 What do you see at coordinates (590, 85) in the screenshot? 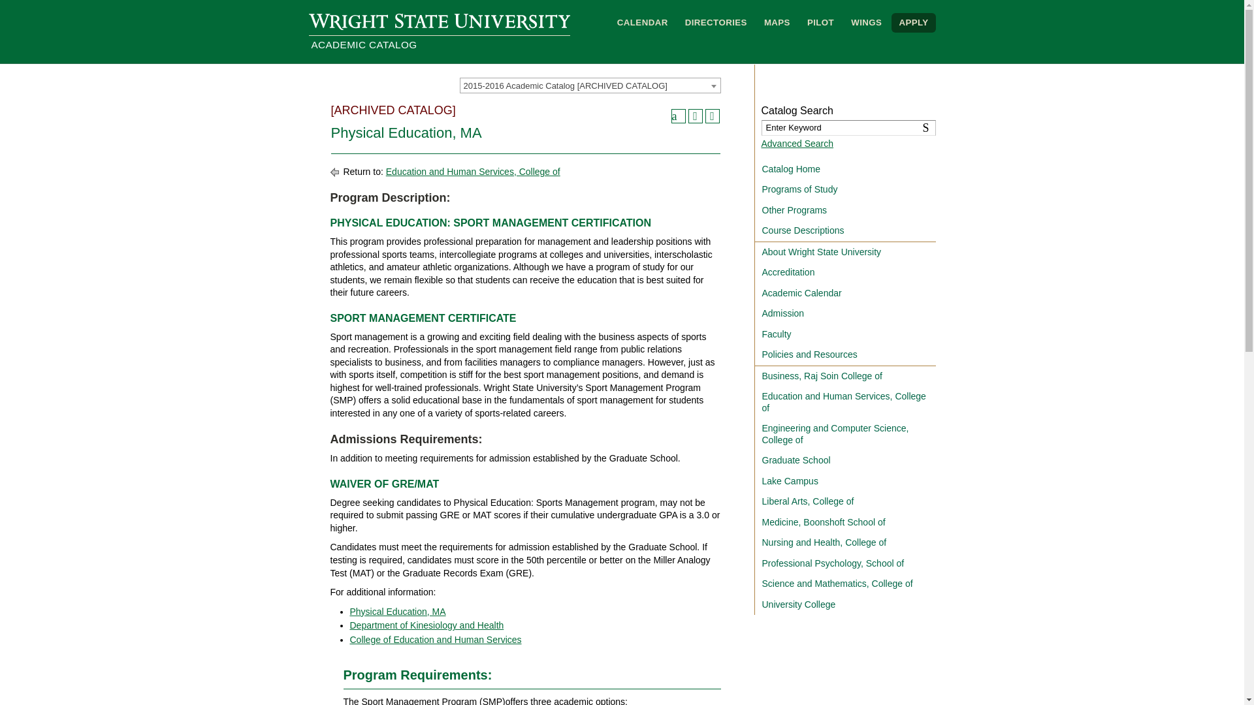
I see `Select a Catalog` at bounding box center [590, 85].